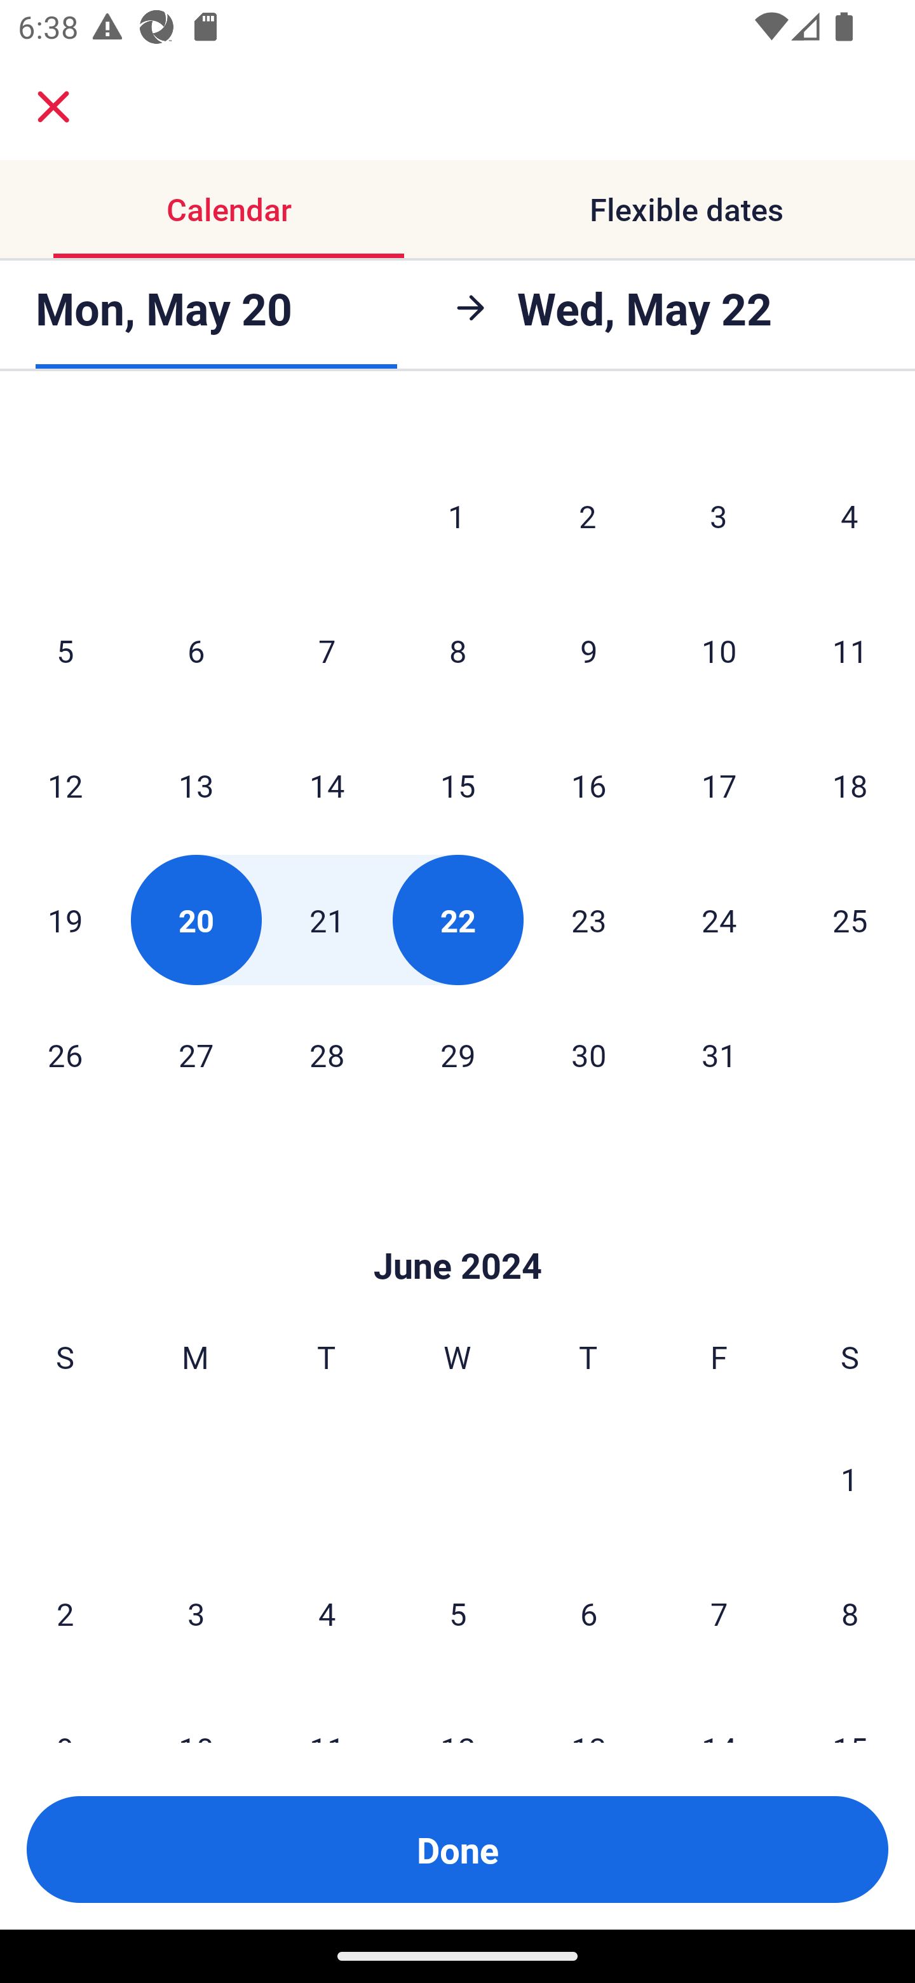 The image size is (915, 1983). Describe the element at coordinates (327, 650) in the screenshot. I see `7 Tuesday, May 7, 2024` at that location.